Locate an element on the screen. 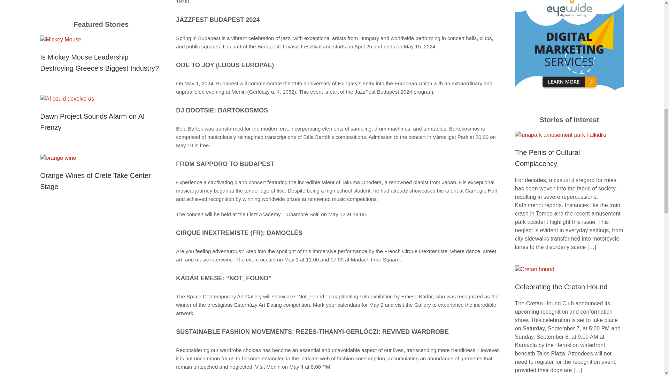  Orange Wines of Crete Take Center Stage is located at coordinates (95, 181).